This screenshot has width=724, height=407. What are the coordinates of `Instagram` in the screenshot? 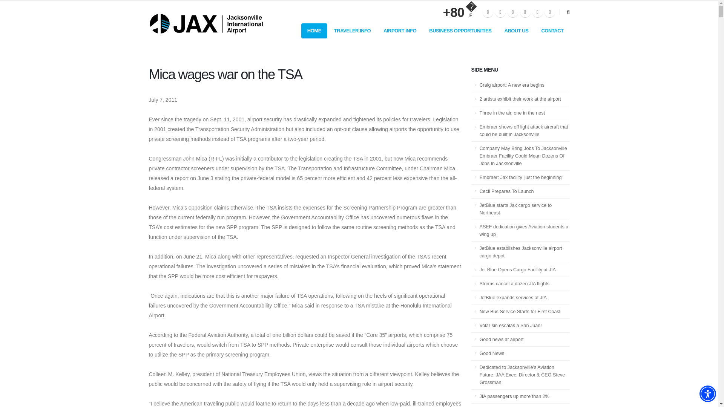 It's located at (538, 12).